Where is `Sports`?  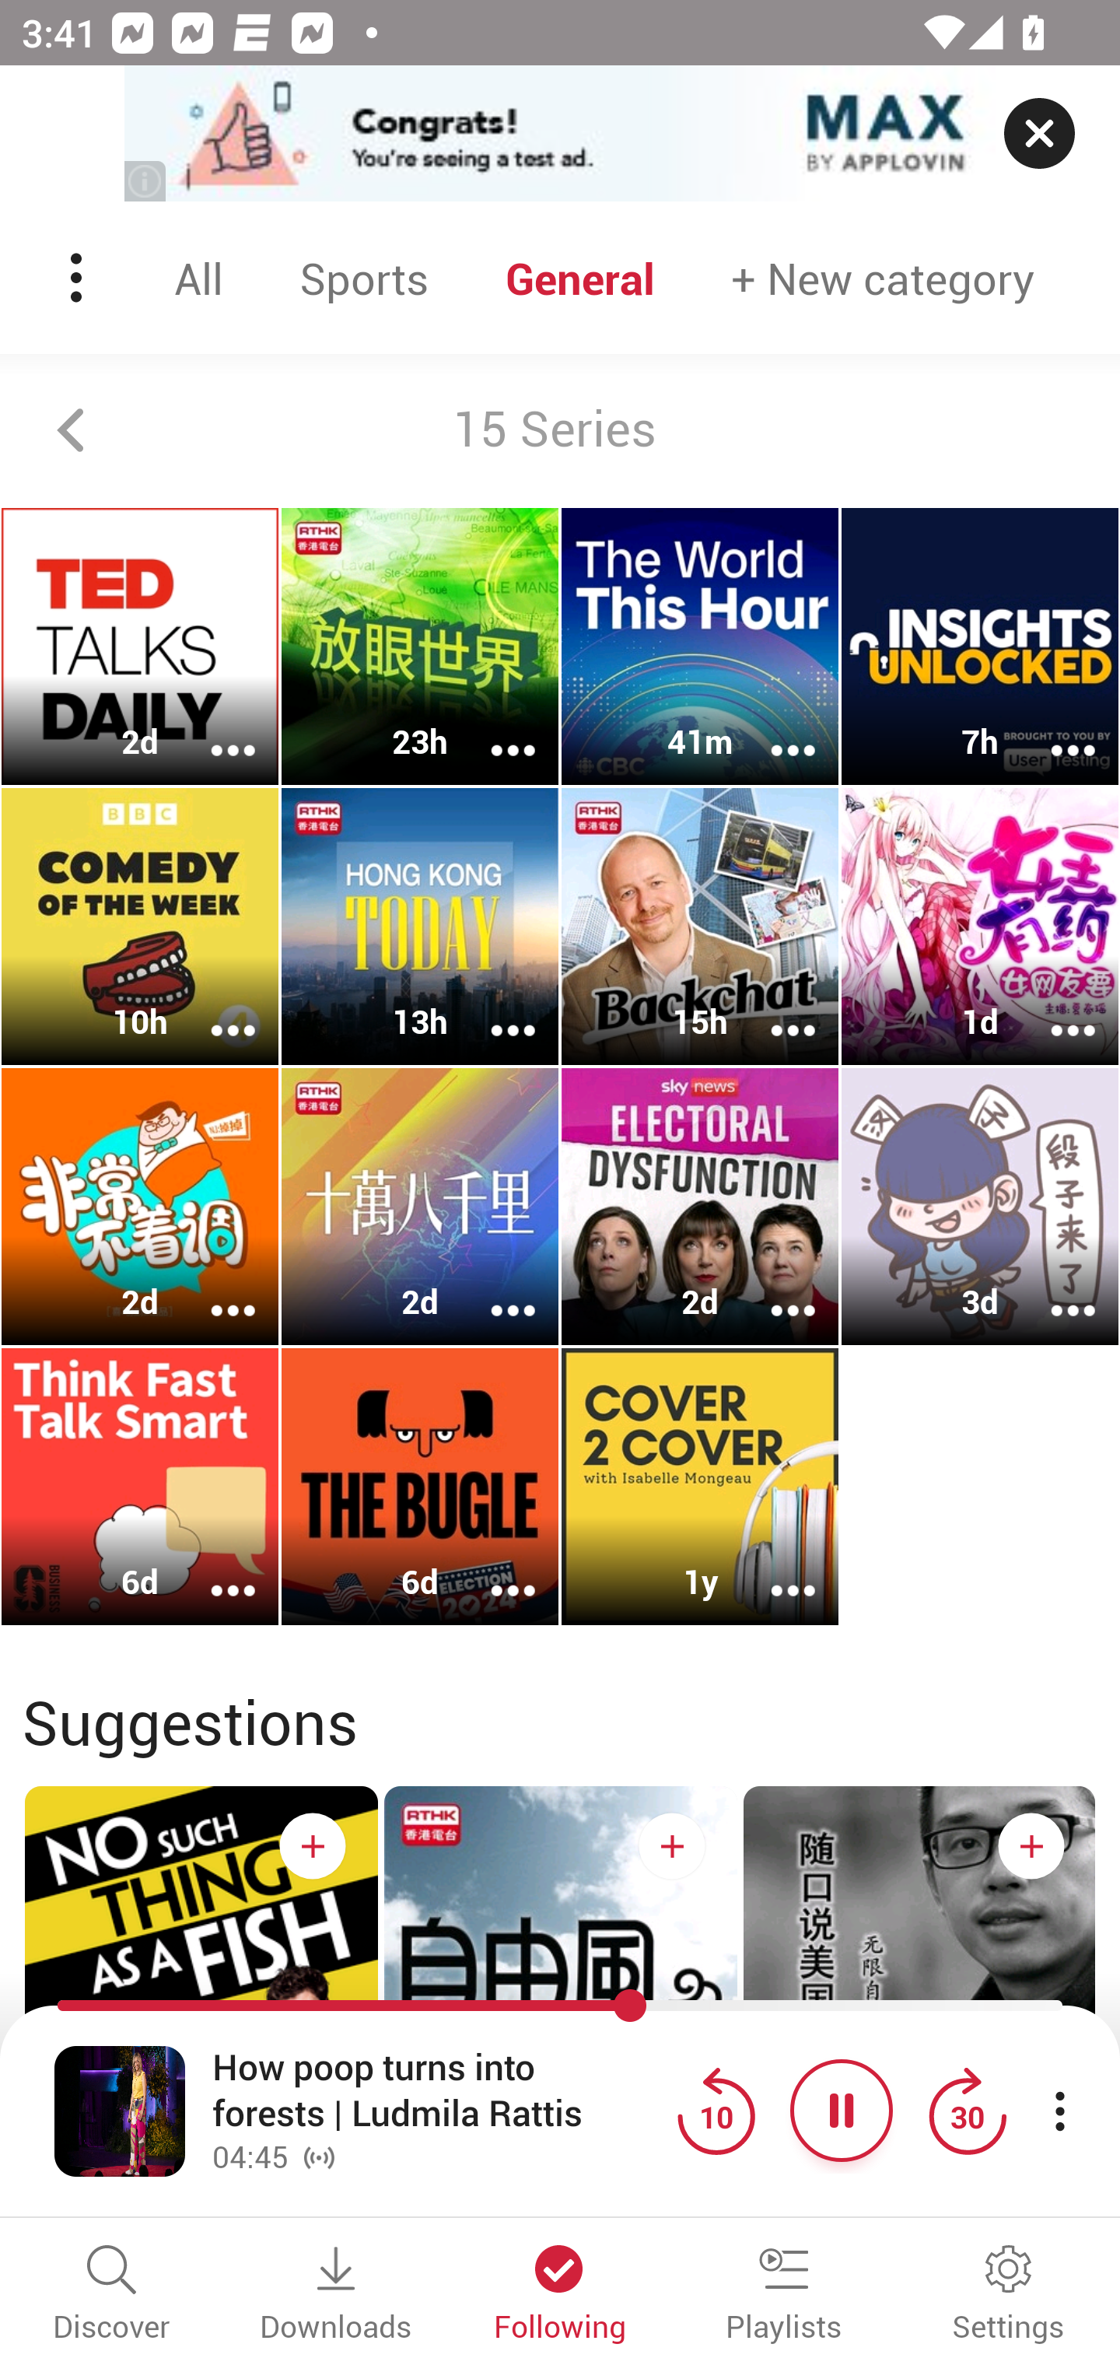 Sports is located at coordinates (364, 278).